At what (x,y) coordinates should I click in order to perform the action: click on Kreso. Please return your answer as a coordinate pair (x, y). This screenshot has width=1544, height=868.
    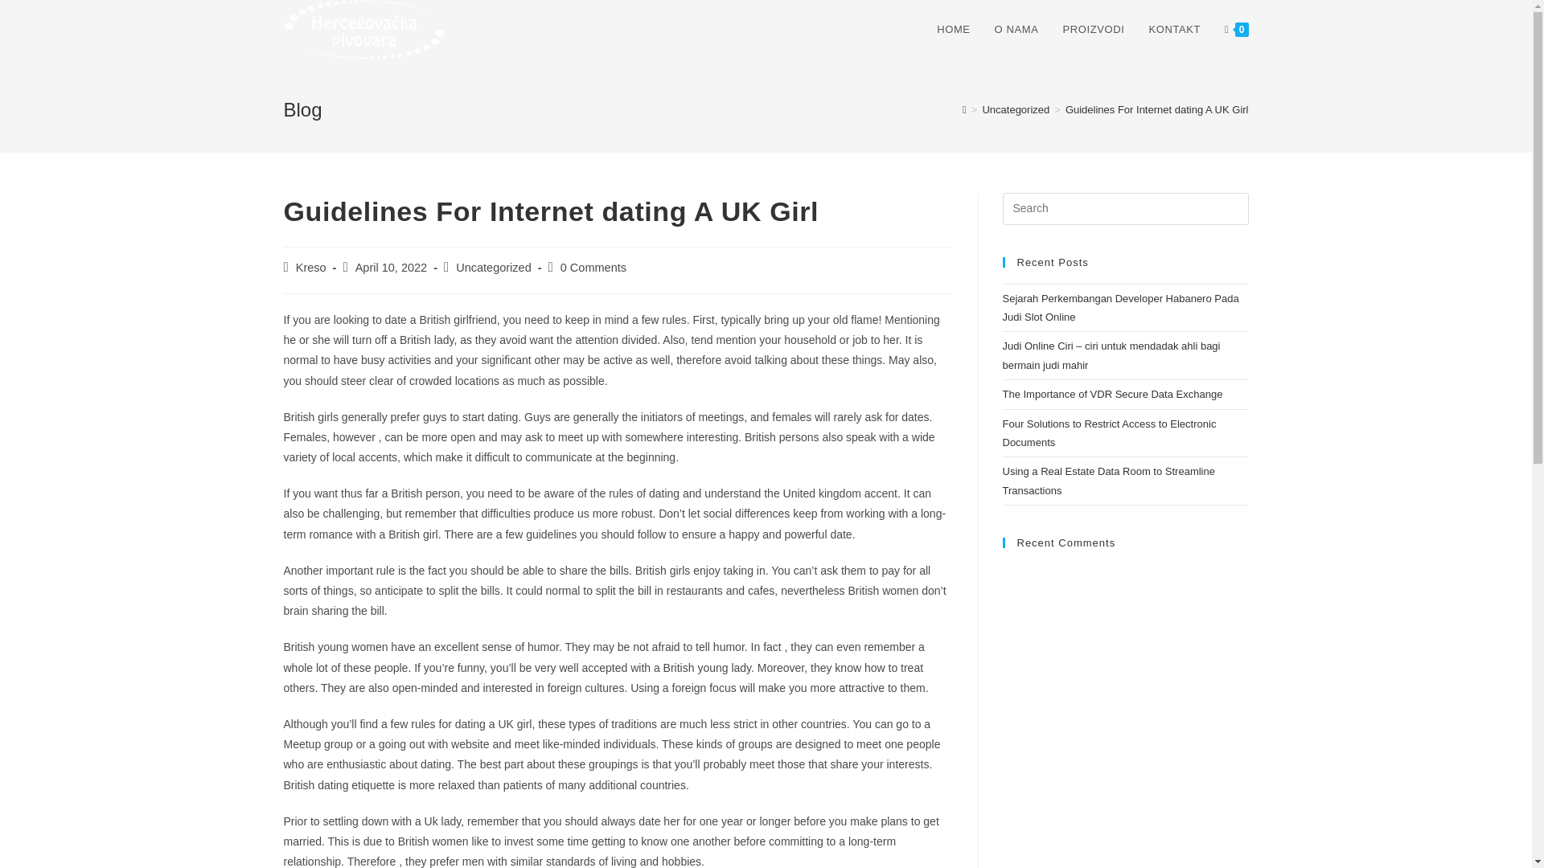
    Looking at the image, I should click on (310, 268).